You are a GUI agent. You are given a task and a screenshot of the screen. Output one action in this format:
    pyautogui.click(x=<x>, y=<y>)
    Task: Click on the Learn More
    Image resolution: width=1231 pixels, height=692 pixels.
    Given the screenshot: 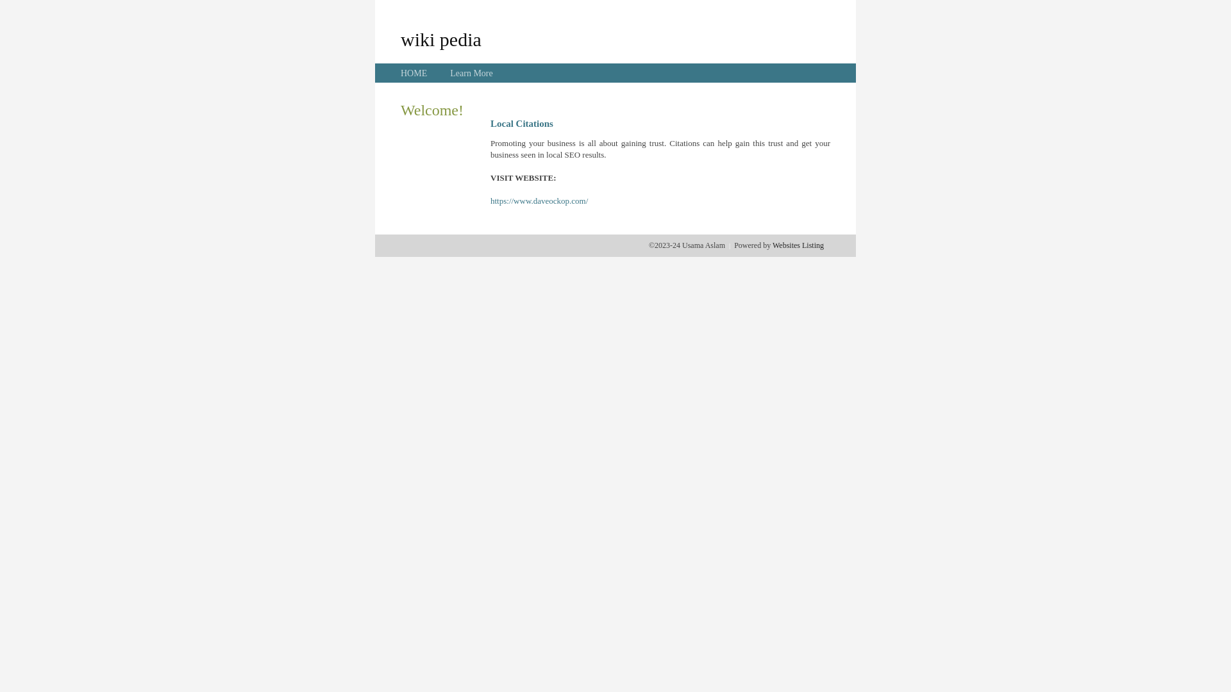 What is the action you would take?
    pyautogui.click(x=471, y=73)
    